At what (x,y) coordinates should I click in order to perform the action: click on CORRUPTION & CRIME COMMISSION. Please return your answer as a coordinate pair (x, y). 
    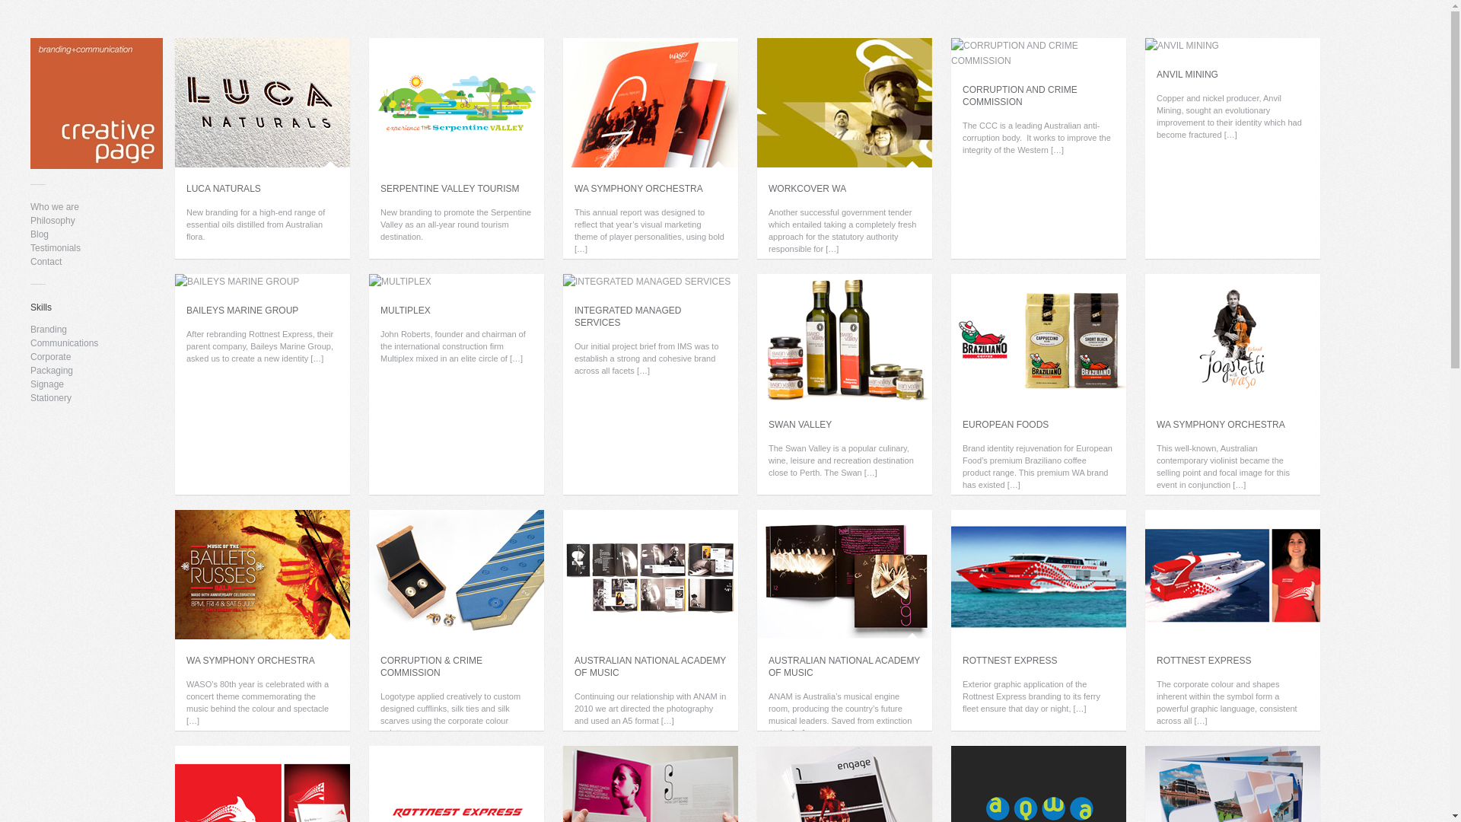
    Looking at the image, I should click on (431, 667).